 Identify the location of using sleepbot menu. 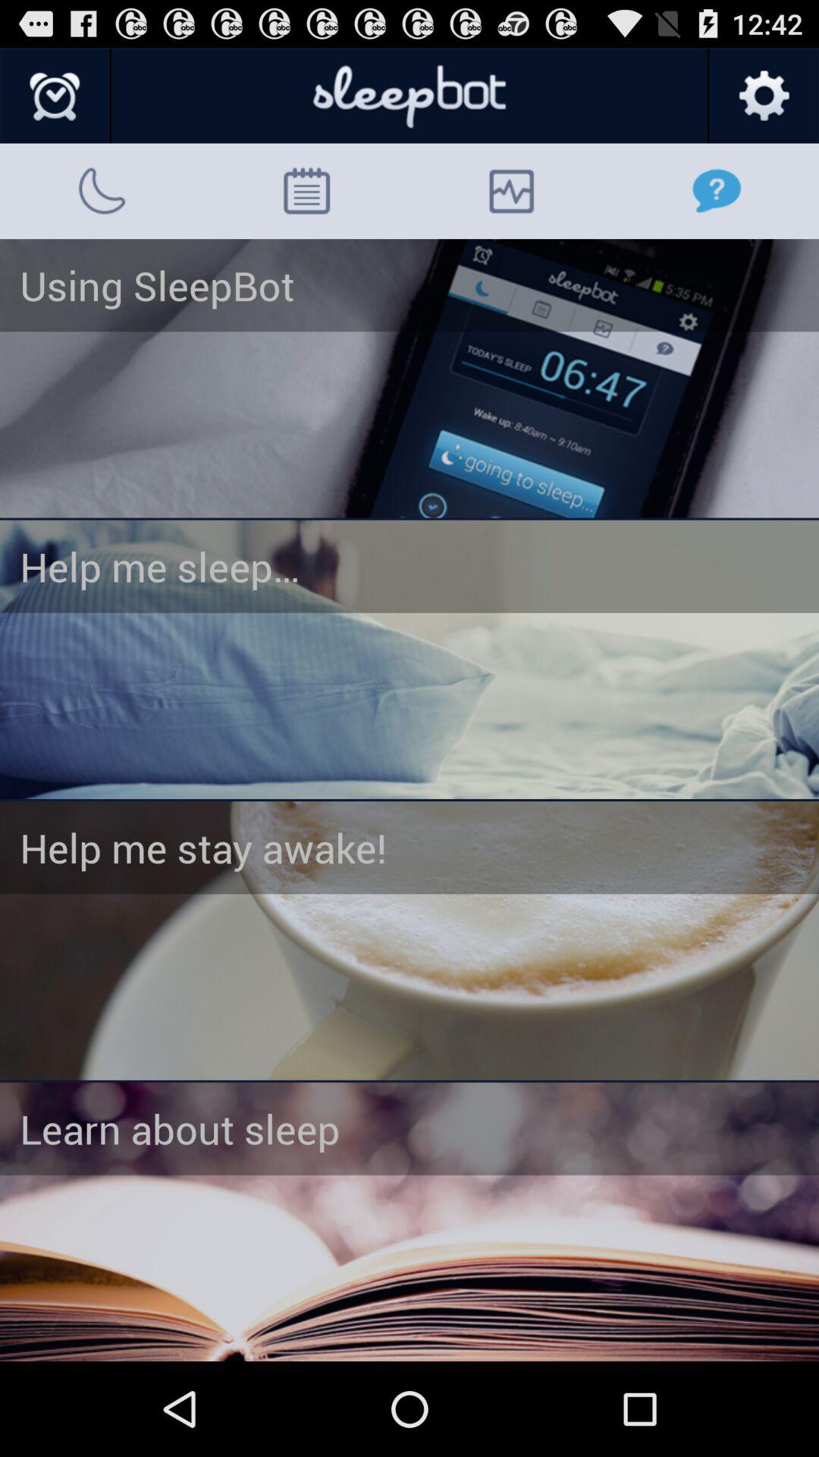
(409, 378).